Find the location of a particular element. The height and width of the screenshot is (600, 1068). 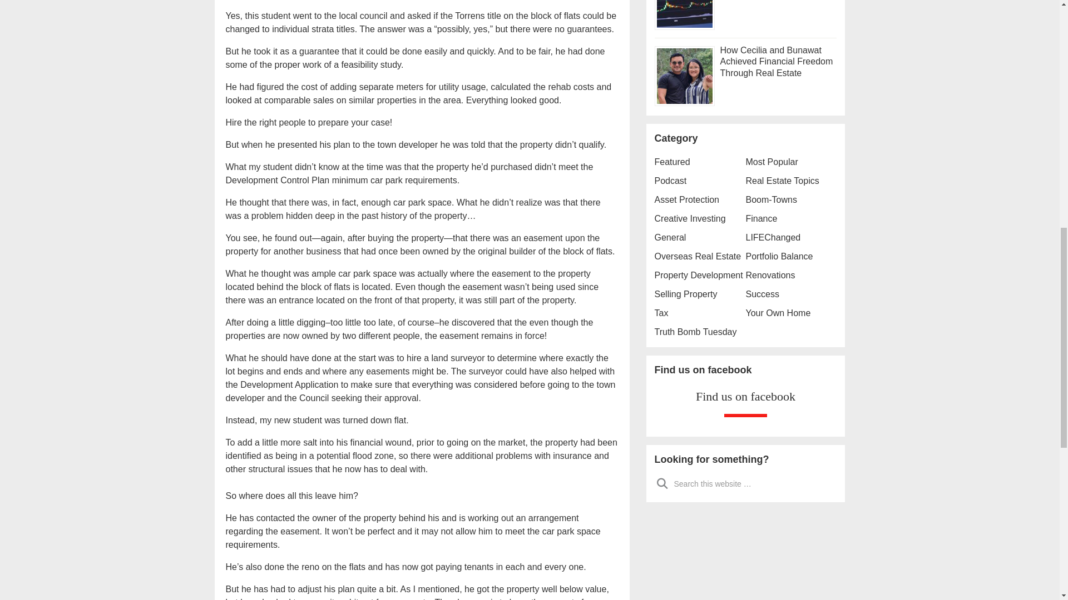

Asset Protection is located at coordinates (686, 199).